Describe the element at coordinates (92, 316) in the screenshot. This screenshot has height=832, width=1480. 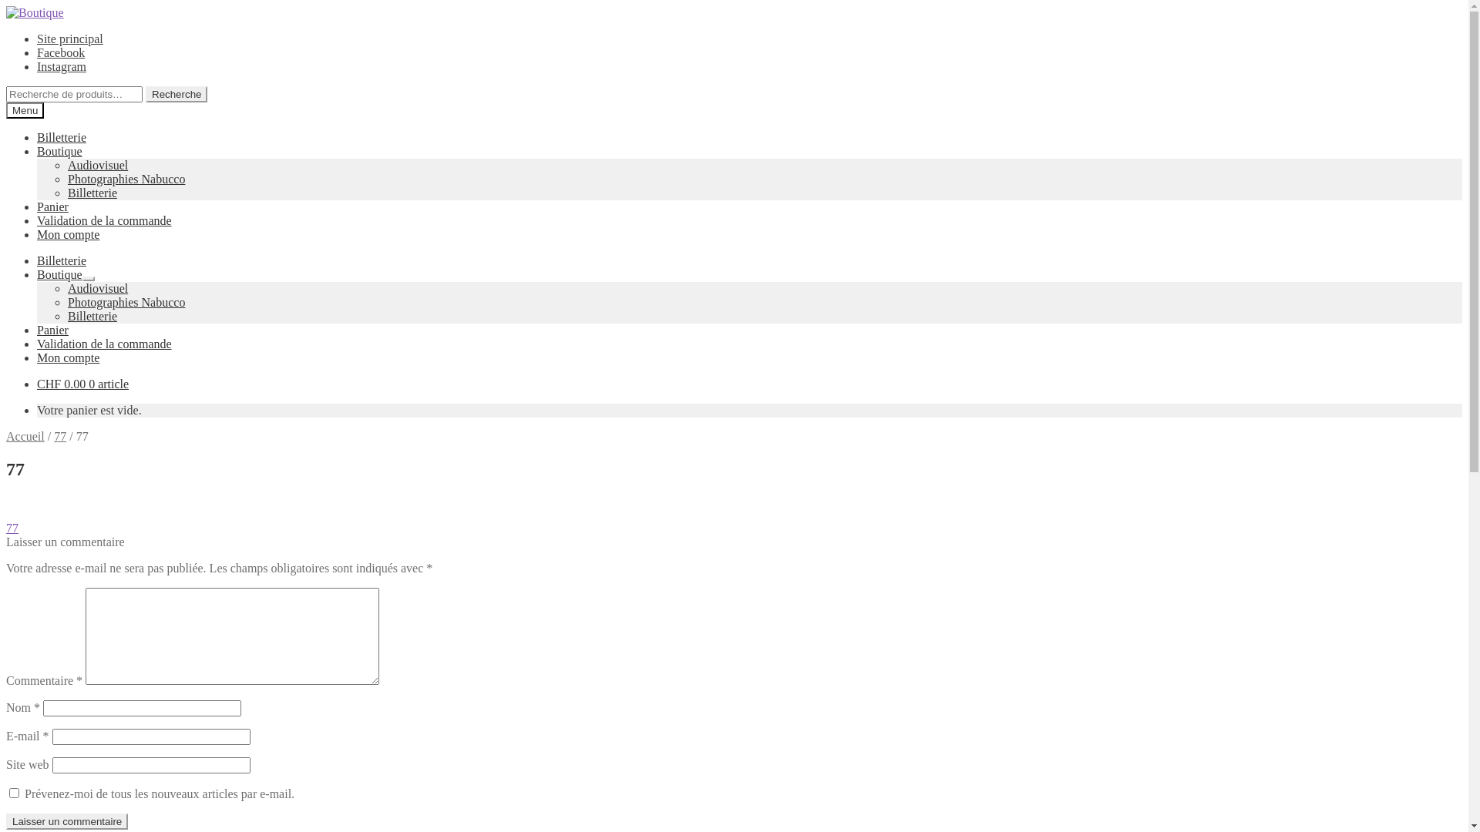
I see `Billetterie` at that location.